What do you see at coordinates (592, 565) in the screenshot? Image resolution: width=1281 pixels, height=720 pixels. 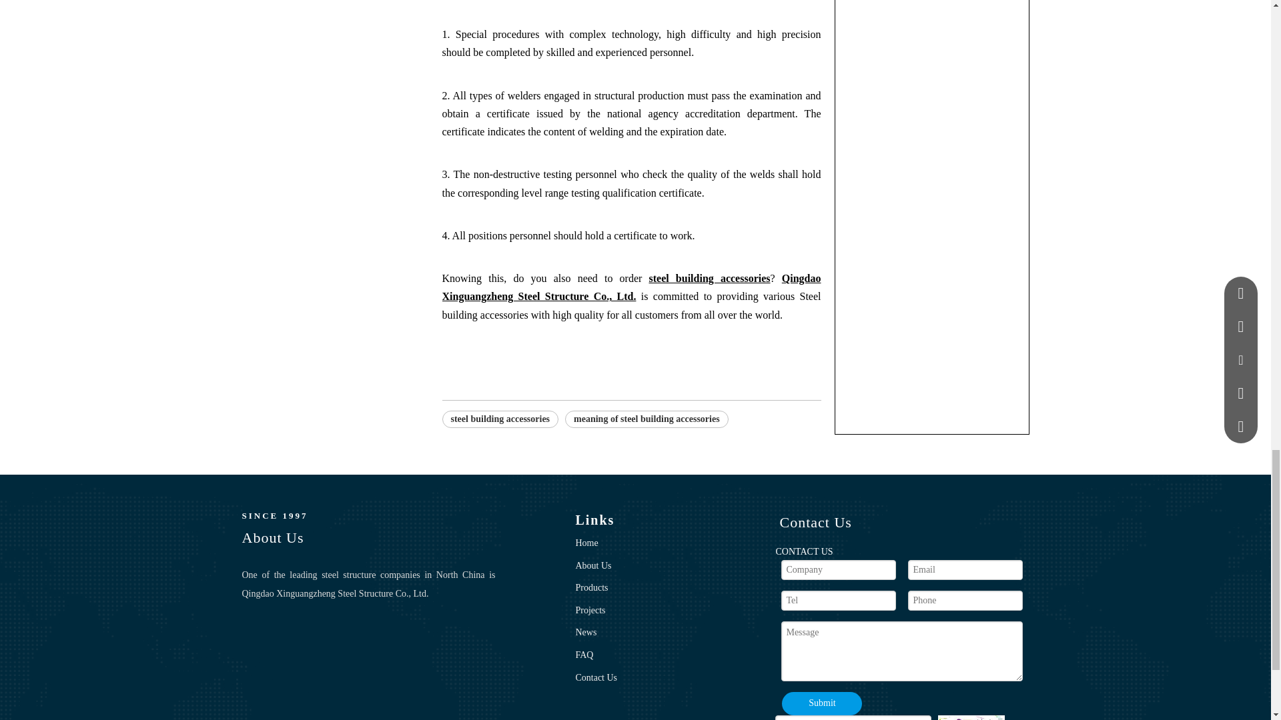 I see `About Us` at bounding box center [592, 565].